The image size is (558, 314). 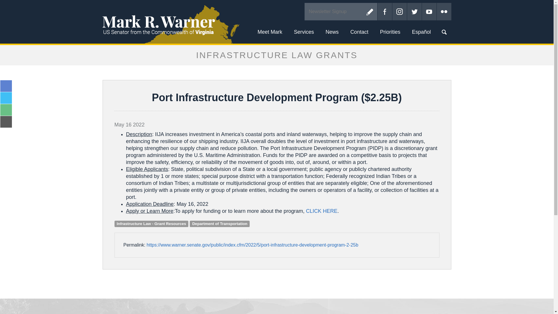 What do you see at coordinates (332, 32) in the screenshot?
I see `News` at bounding box center [332, 32].